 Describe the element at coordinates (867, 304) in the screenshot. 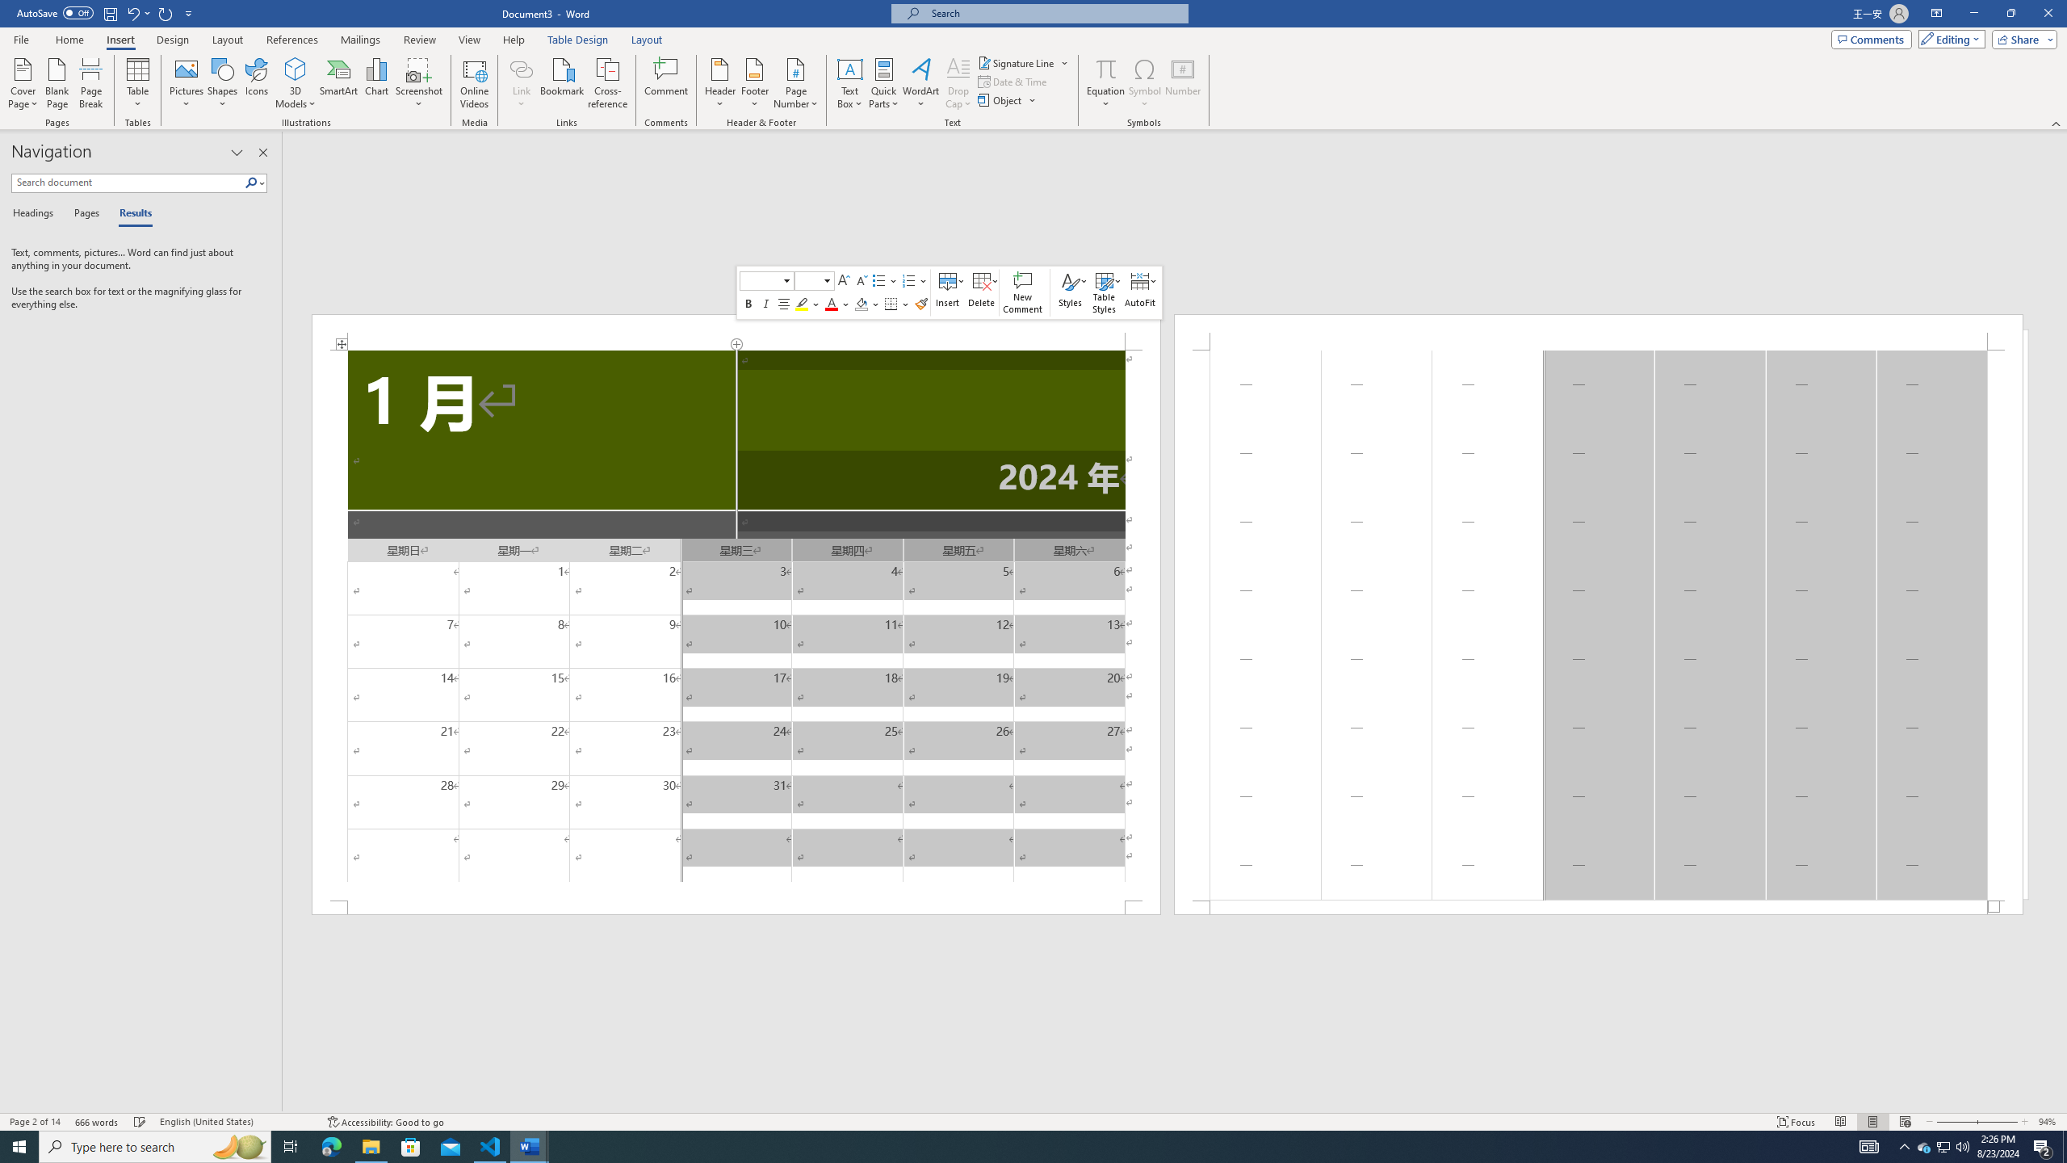

I see `Shading` at that location.